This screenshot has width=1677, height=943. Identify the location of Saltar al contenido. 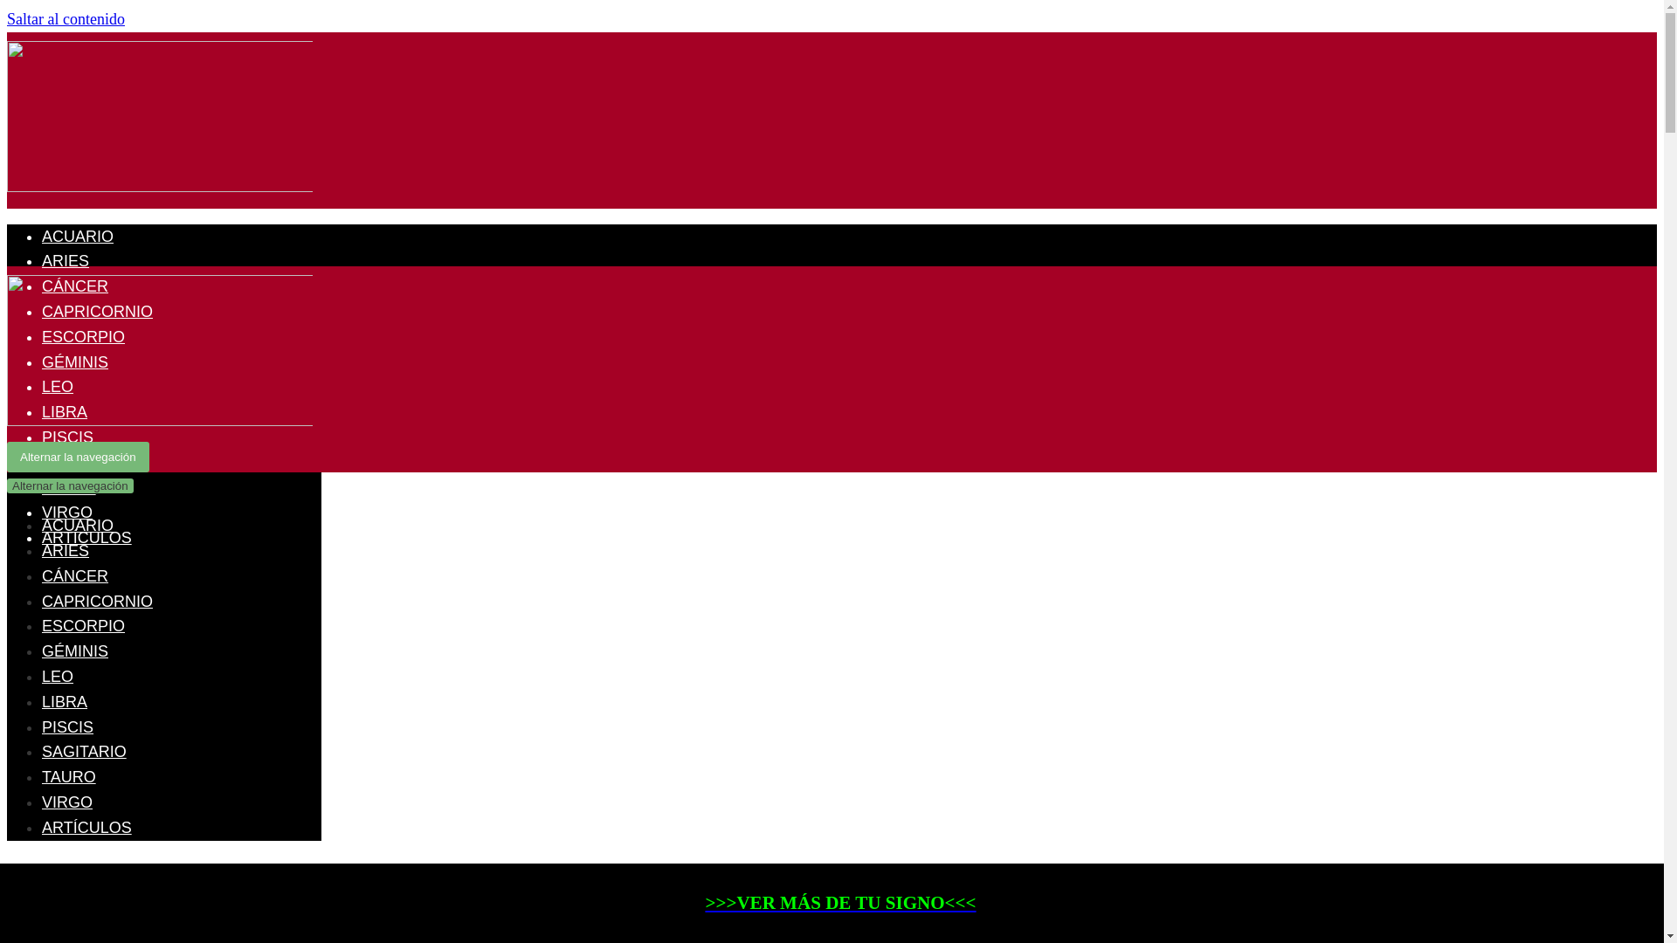
(66, 19).